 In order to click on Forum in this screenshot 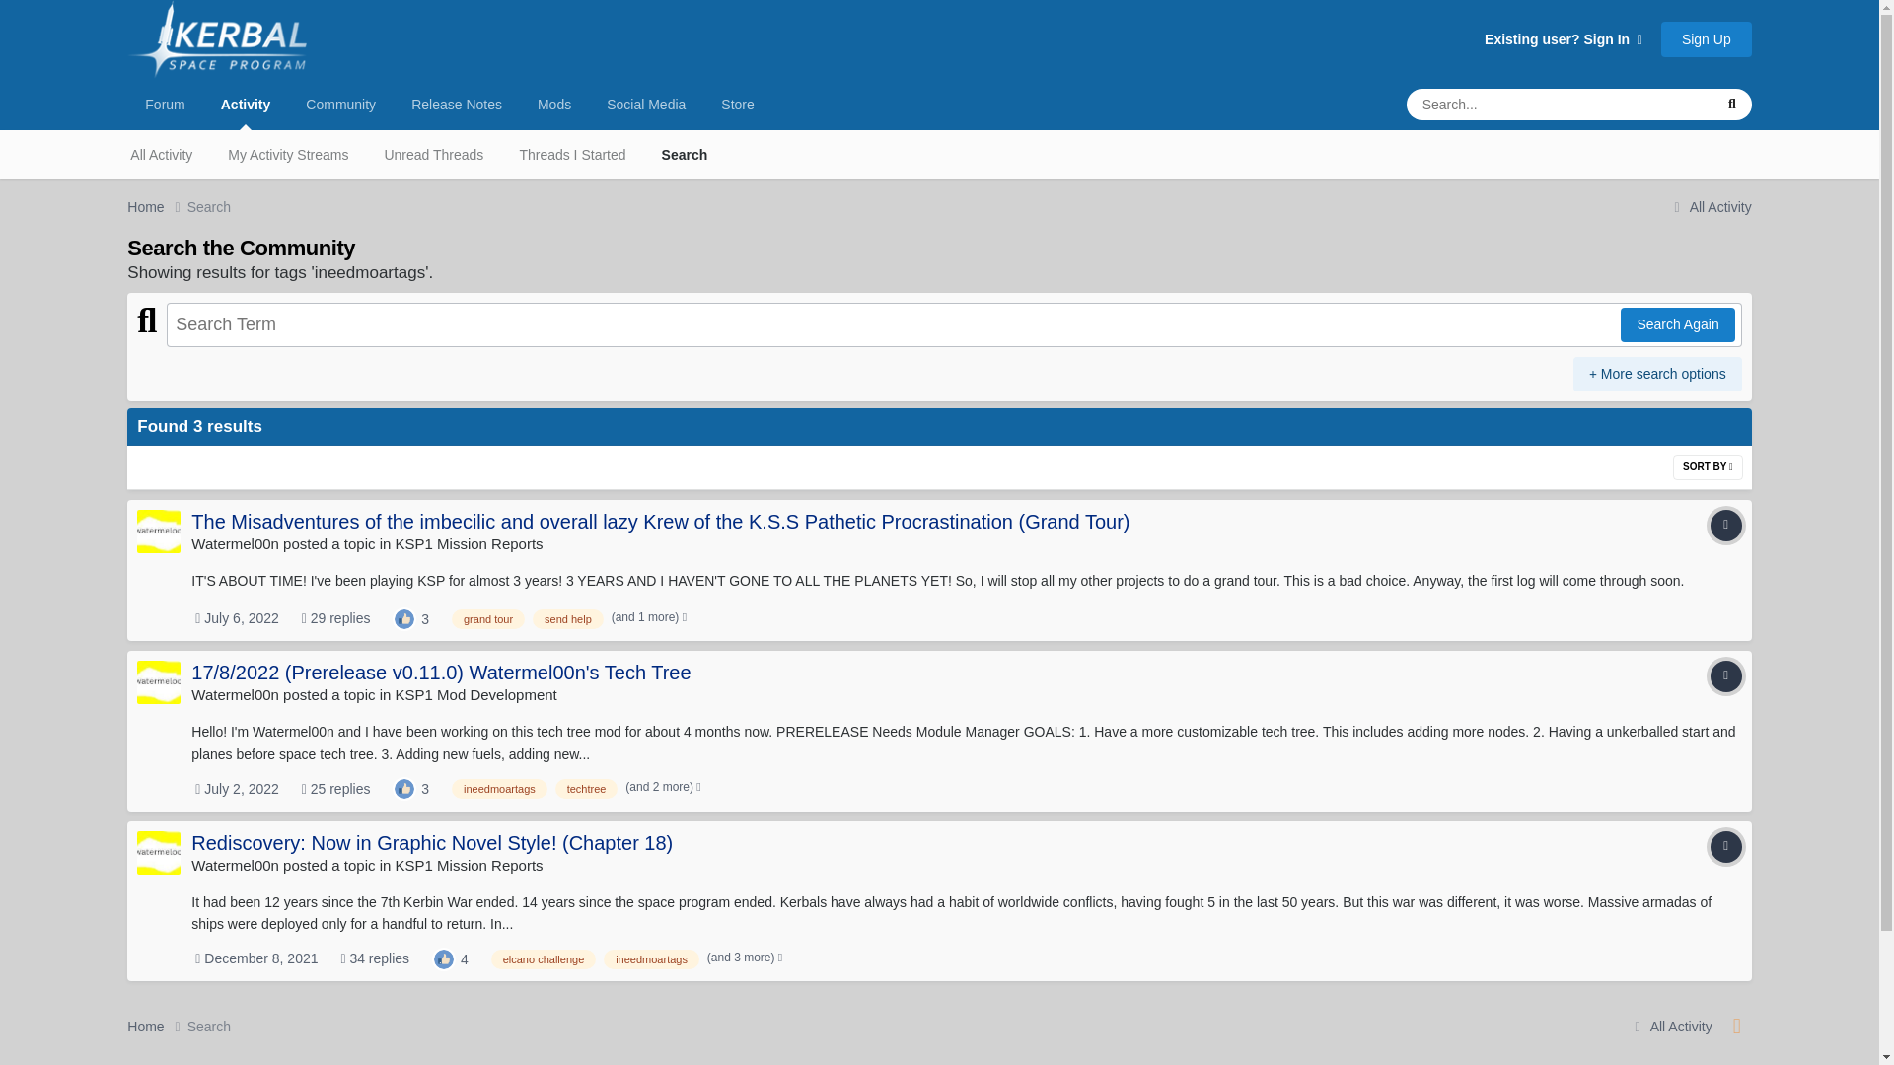, I will do `click(164, 104)`.